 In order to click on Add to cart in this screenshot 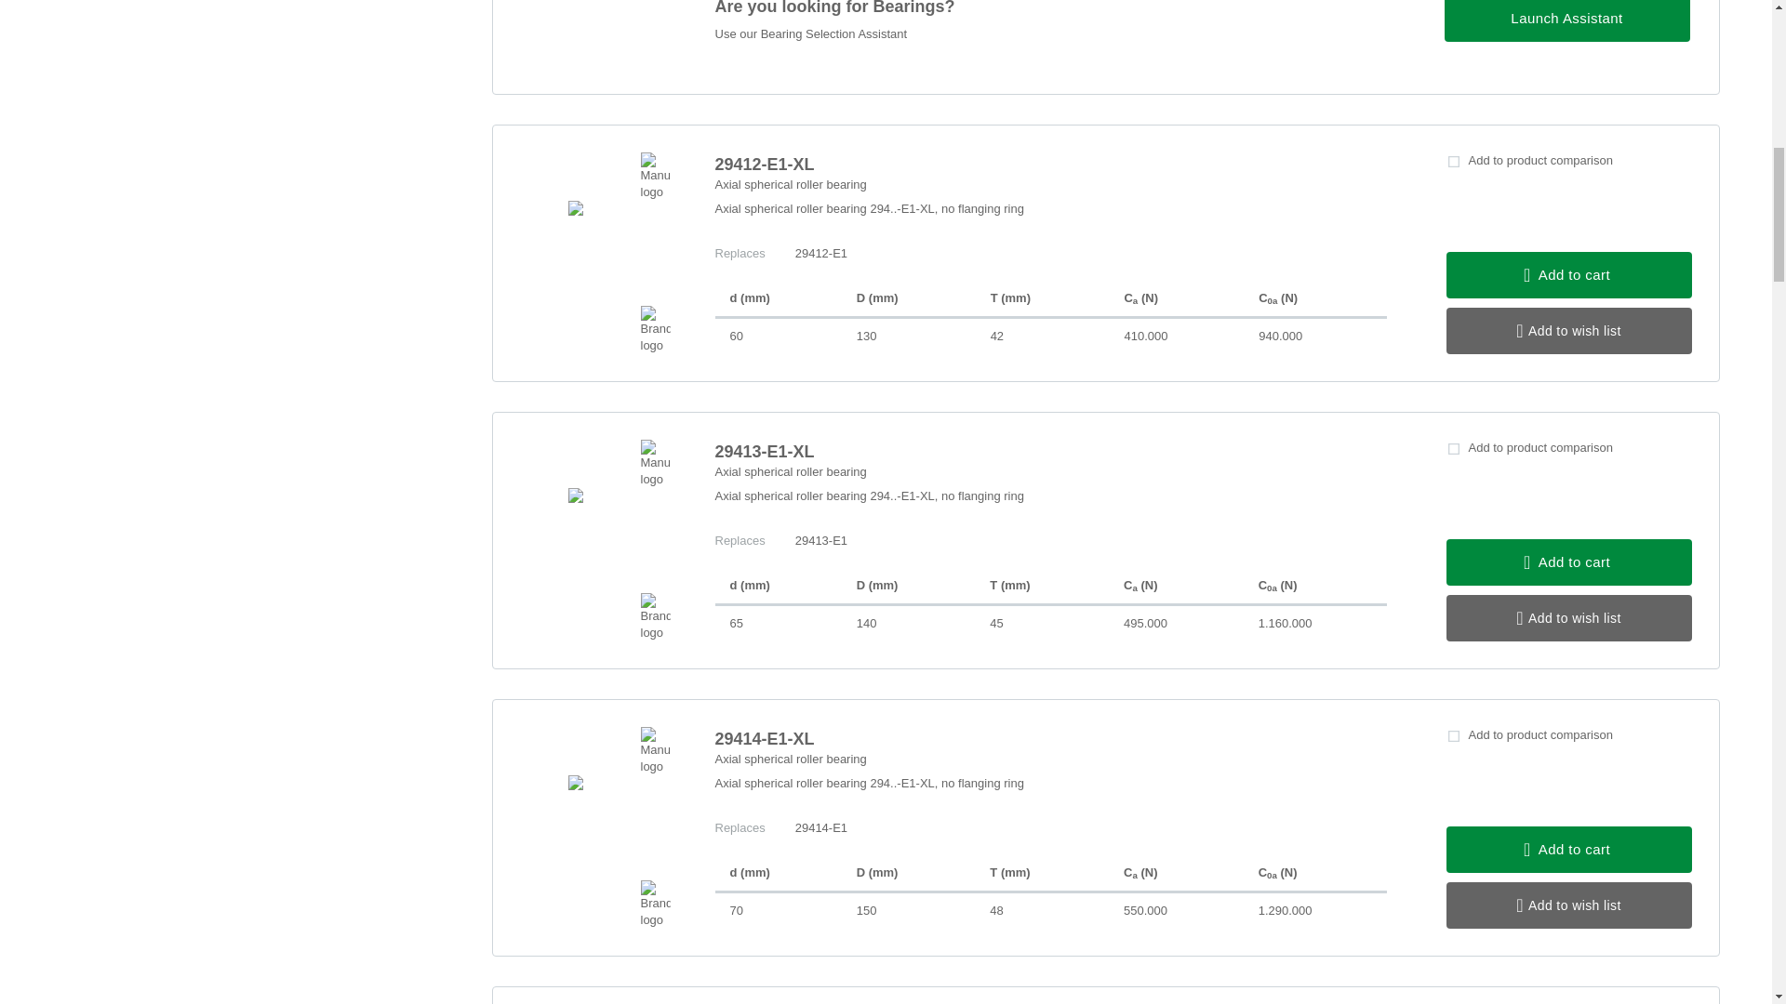, I will do `click(1568, 275)`.